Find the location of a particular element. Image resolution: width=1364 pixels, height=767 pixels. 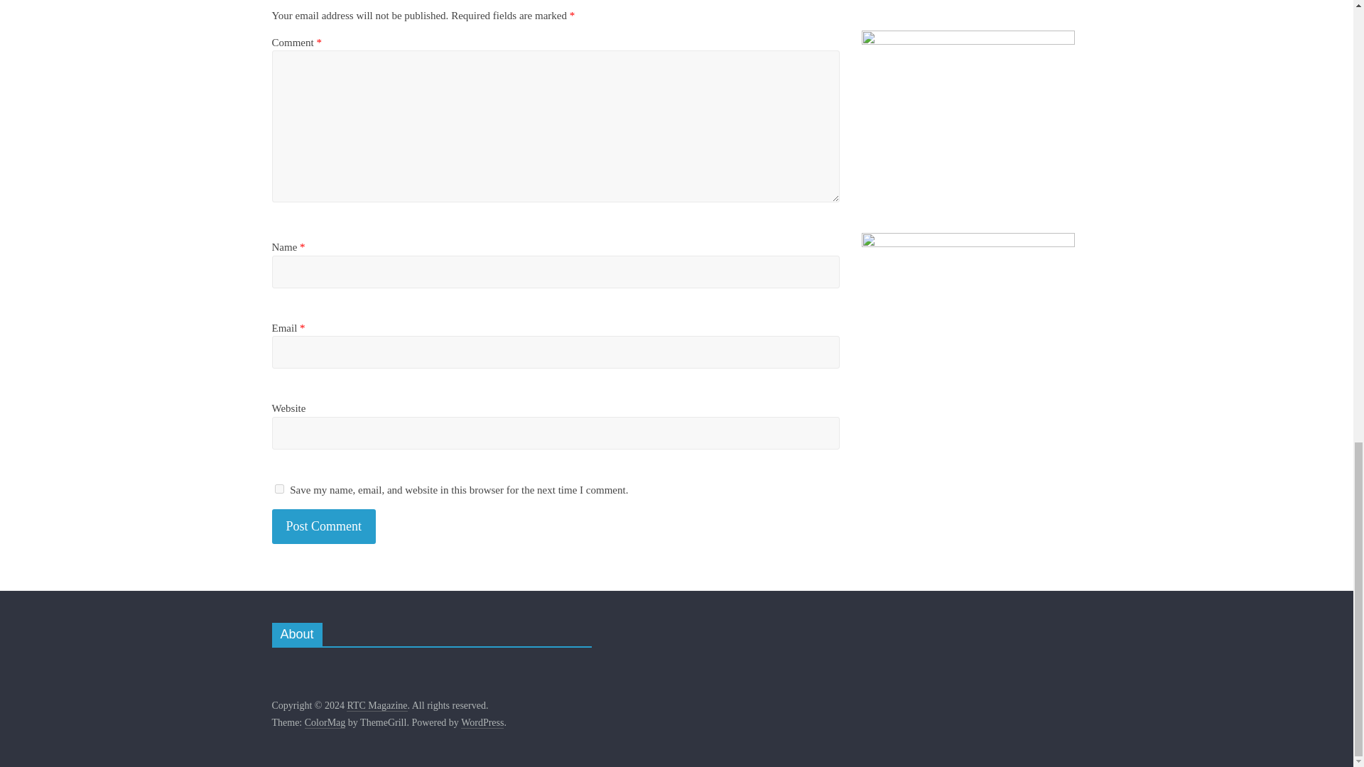

ColorMag is located at coordinates (325, 723).